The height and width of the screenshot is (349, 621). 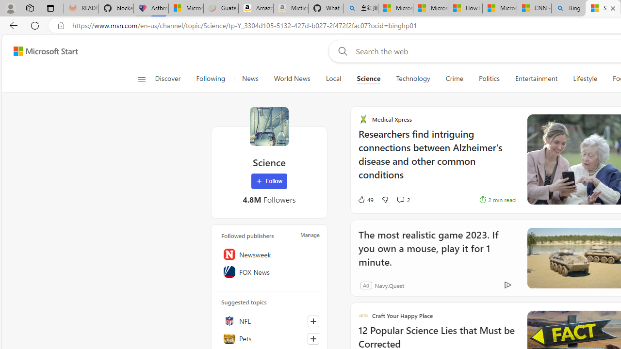 What do you see at coordinates (292, 79) in the screenshot?
I see `World News` at bounding box center [292, 79].